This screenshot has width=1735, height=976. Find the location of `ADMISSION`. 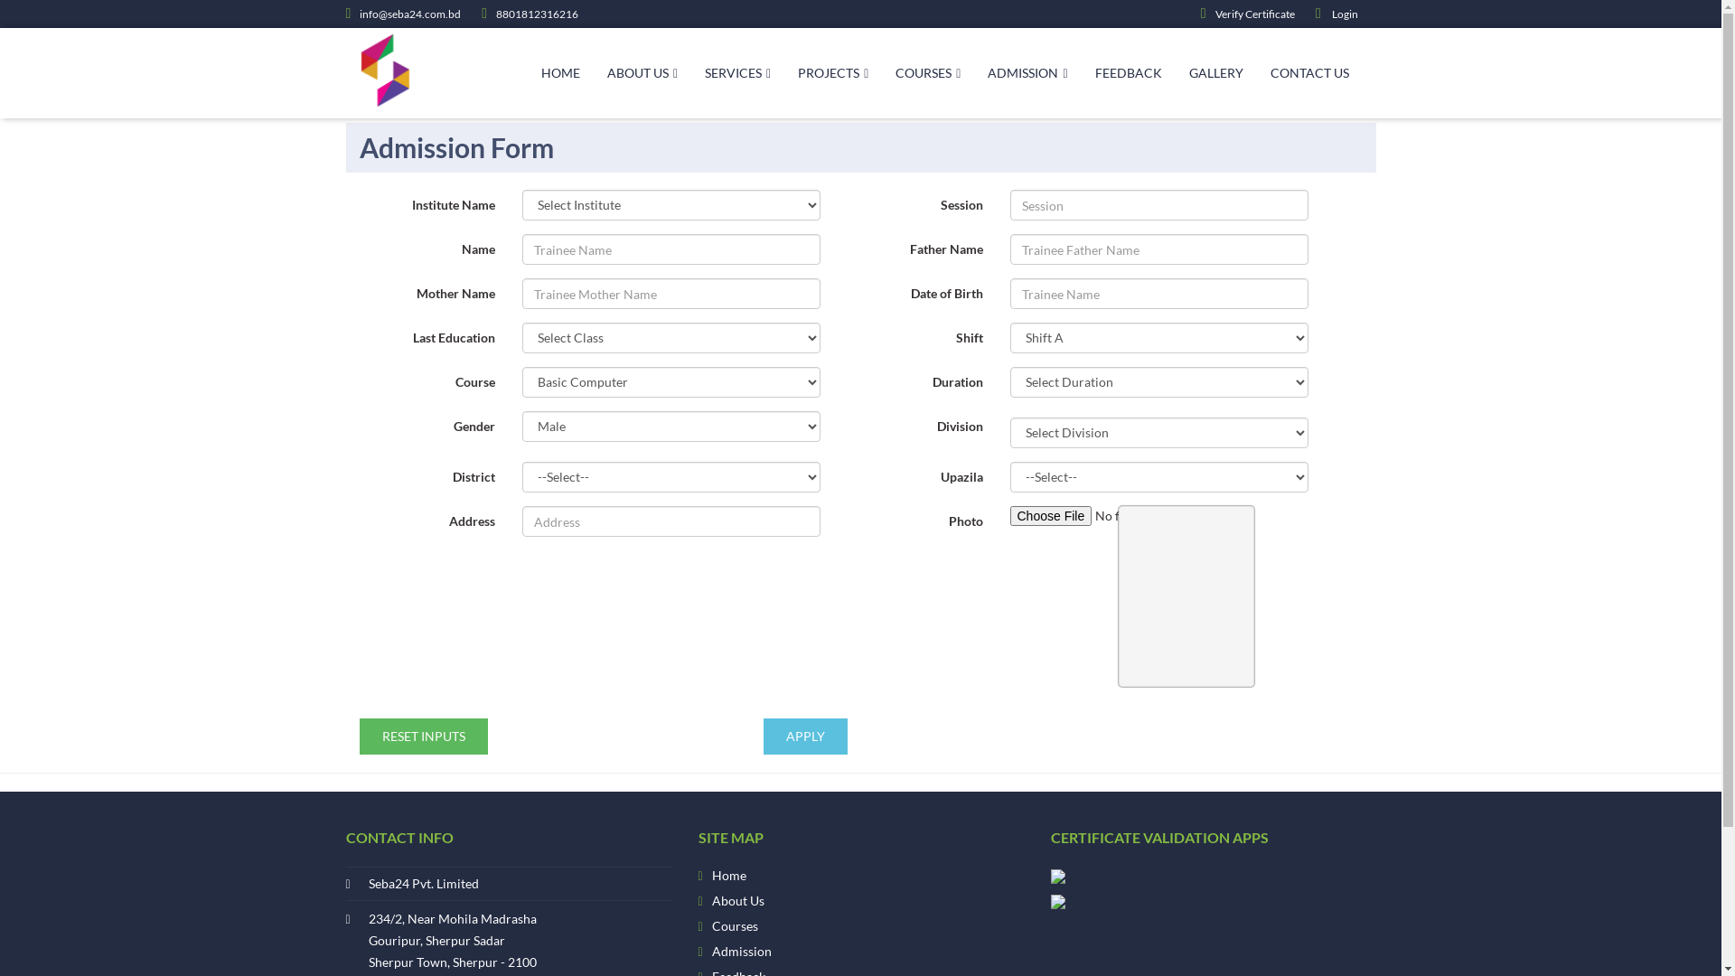

ADMISSION is located at coordinates (1027, 73).